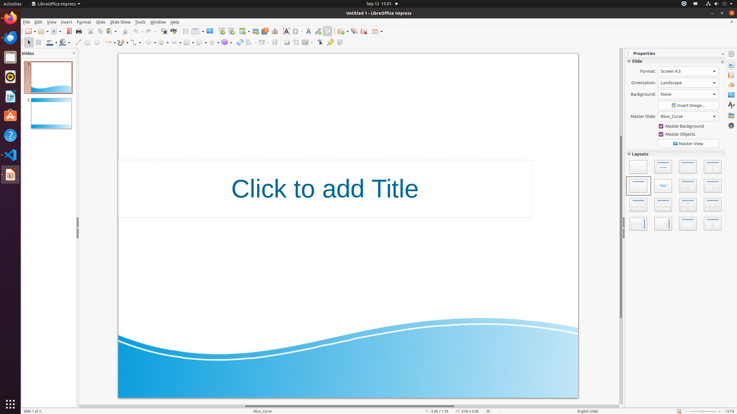 This screenshot has height=414, width=737. Describe the element at coordinates (84, 22) in the screenshot. I see `Format` at that location.